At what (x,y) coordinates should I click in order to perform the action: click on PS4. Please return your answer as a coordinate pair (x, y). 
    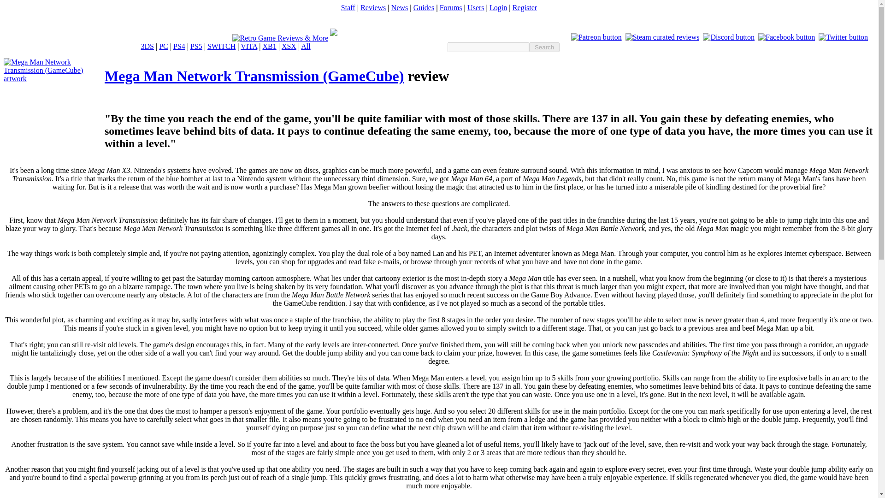
    Looking at the image, I should click on (179, 46).